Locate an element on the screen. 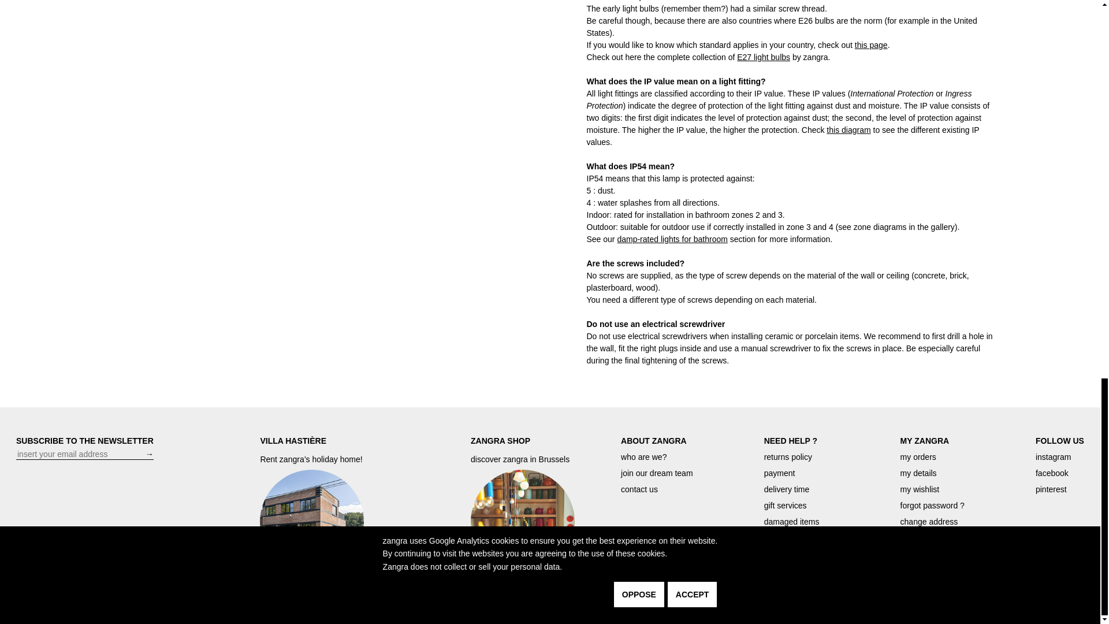  this diagram is located at coordinates (848, 130).